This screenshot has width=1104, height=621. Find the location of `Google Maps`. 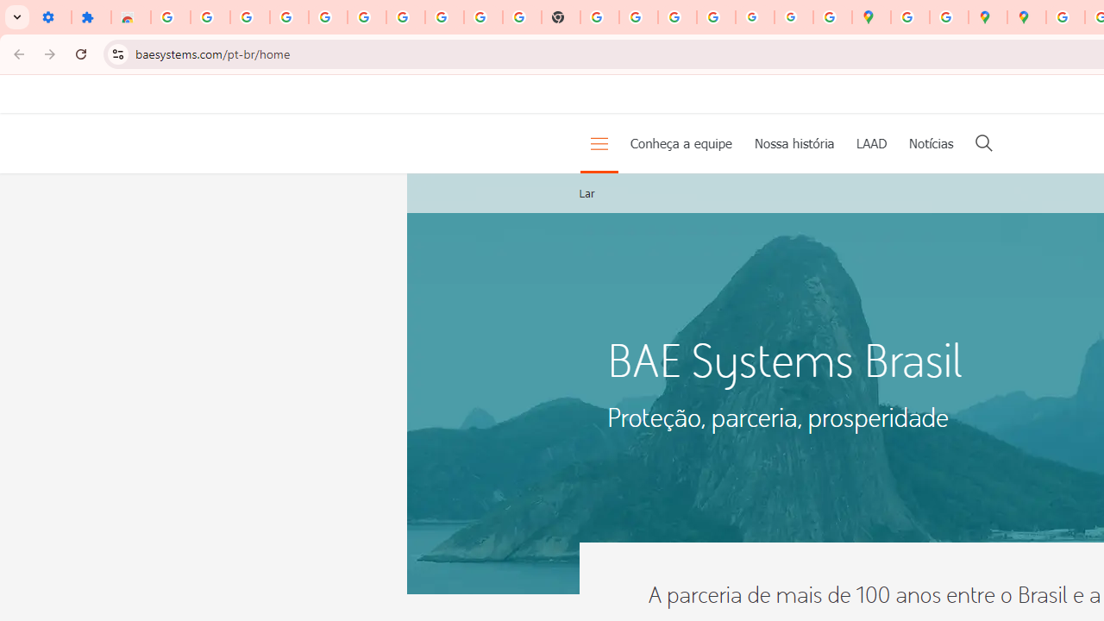

Google Maps is located at coordinates (871, 17).